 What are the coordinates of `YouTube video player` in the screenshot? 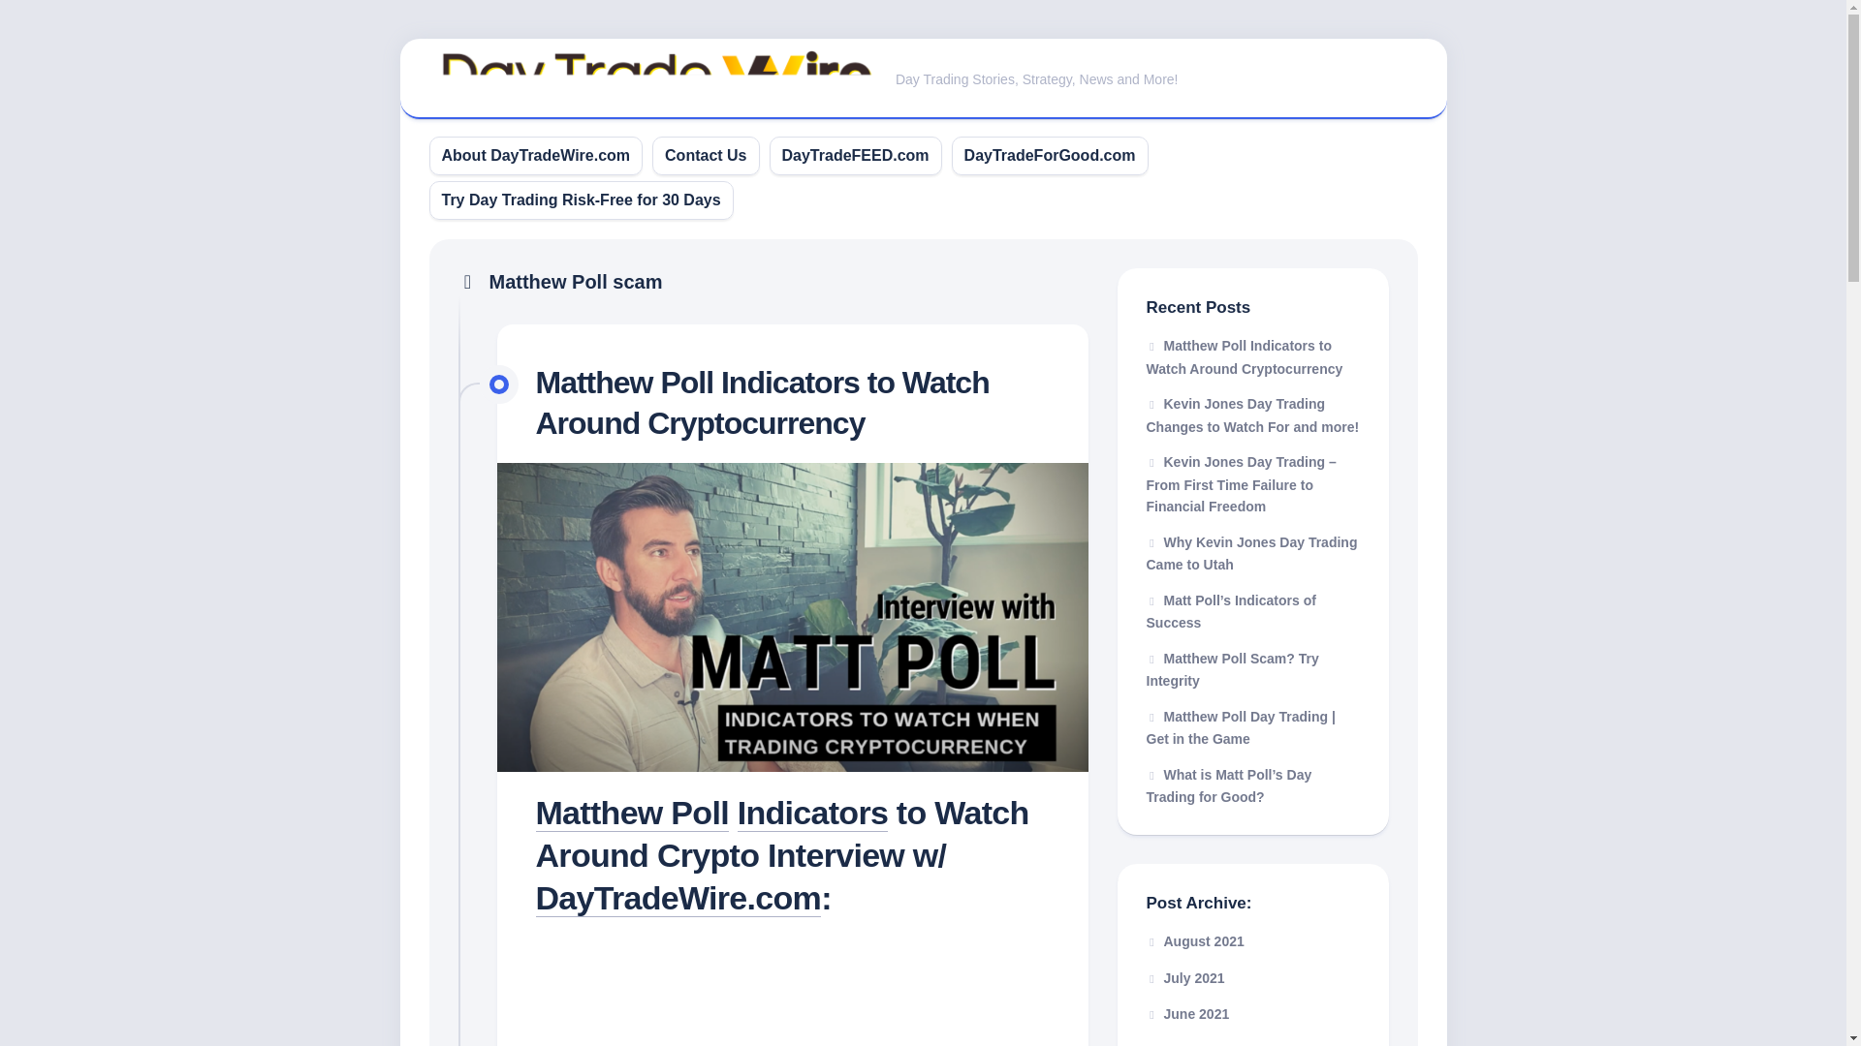 It's located at (792, 990).